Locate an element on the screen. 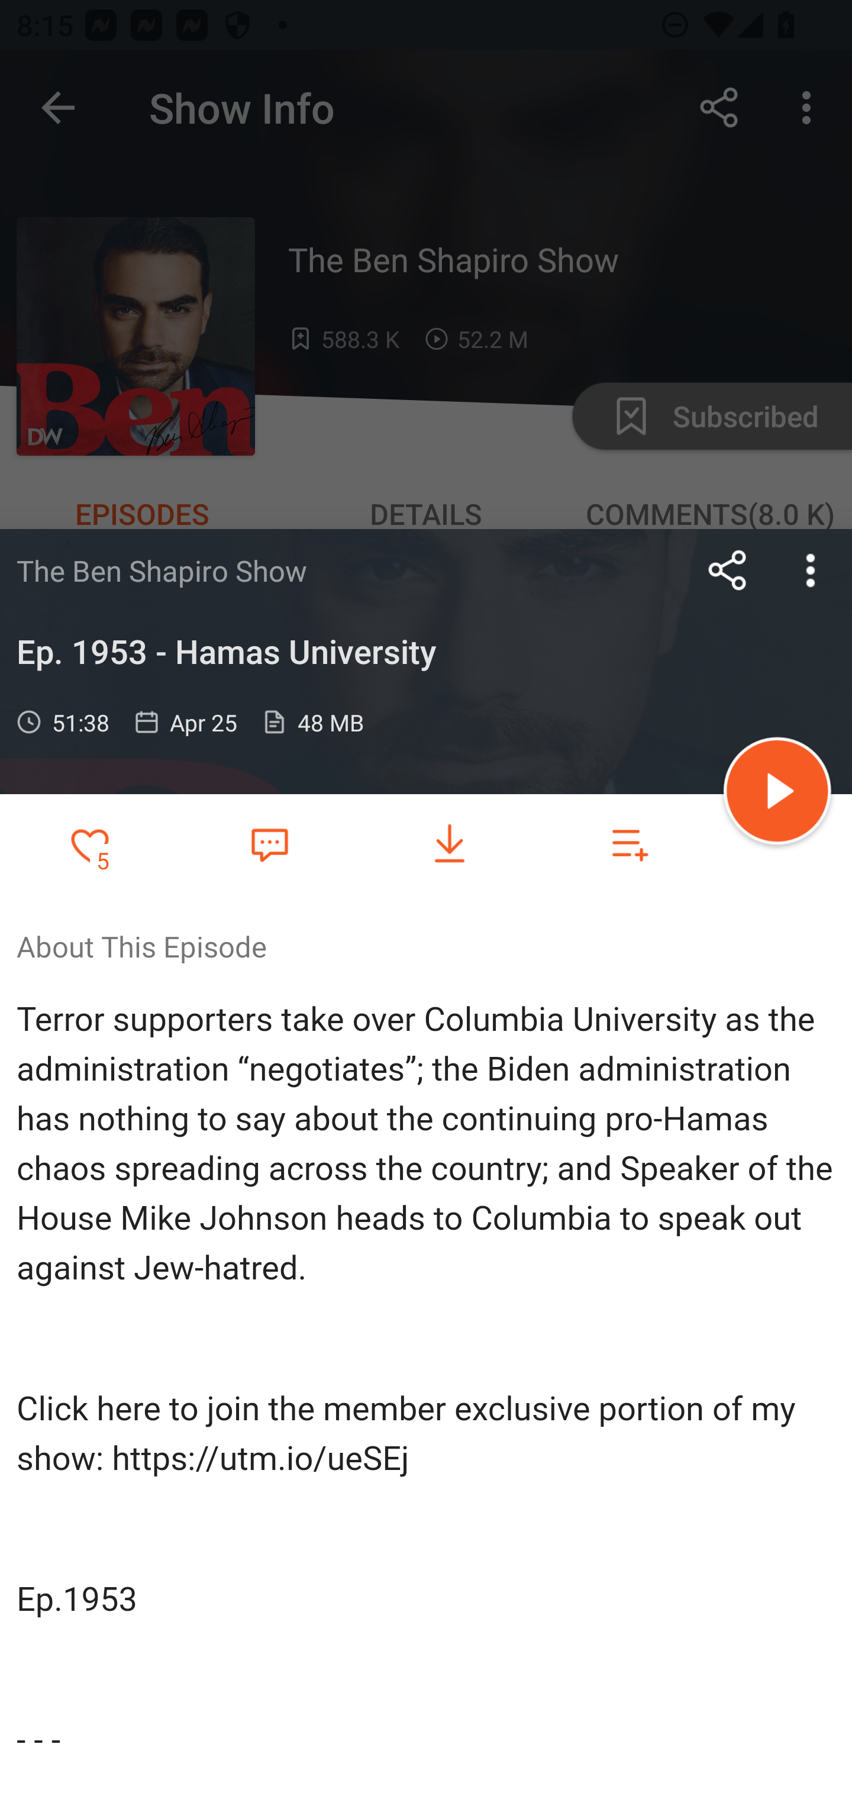  Share is located at coordinates (728, 570).